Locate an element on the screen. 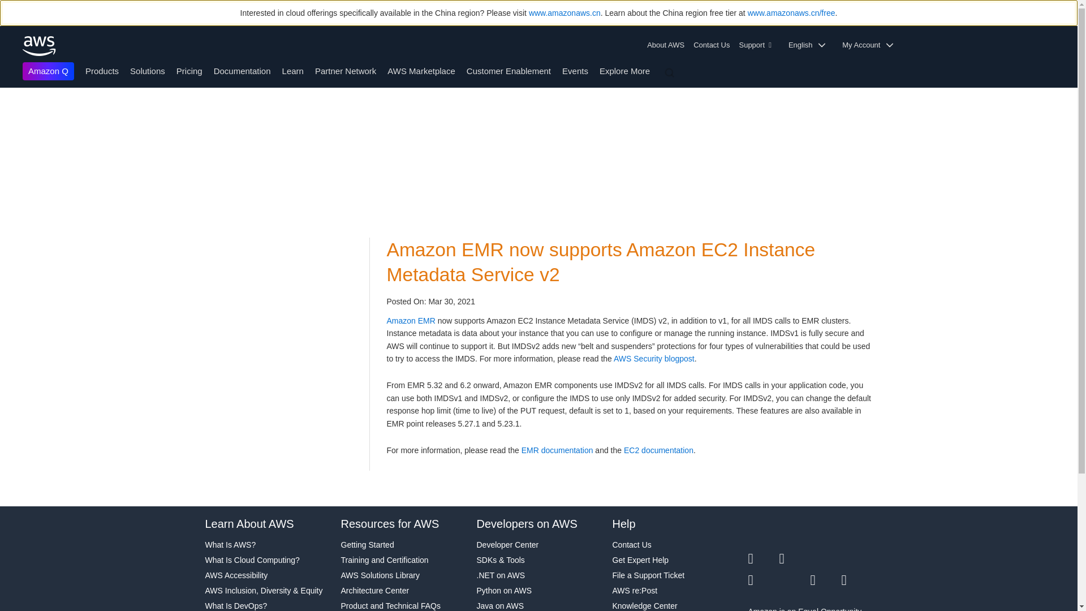  Facebook is located at coordinates (795, 559).